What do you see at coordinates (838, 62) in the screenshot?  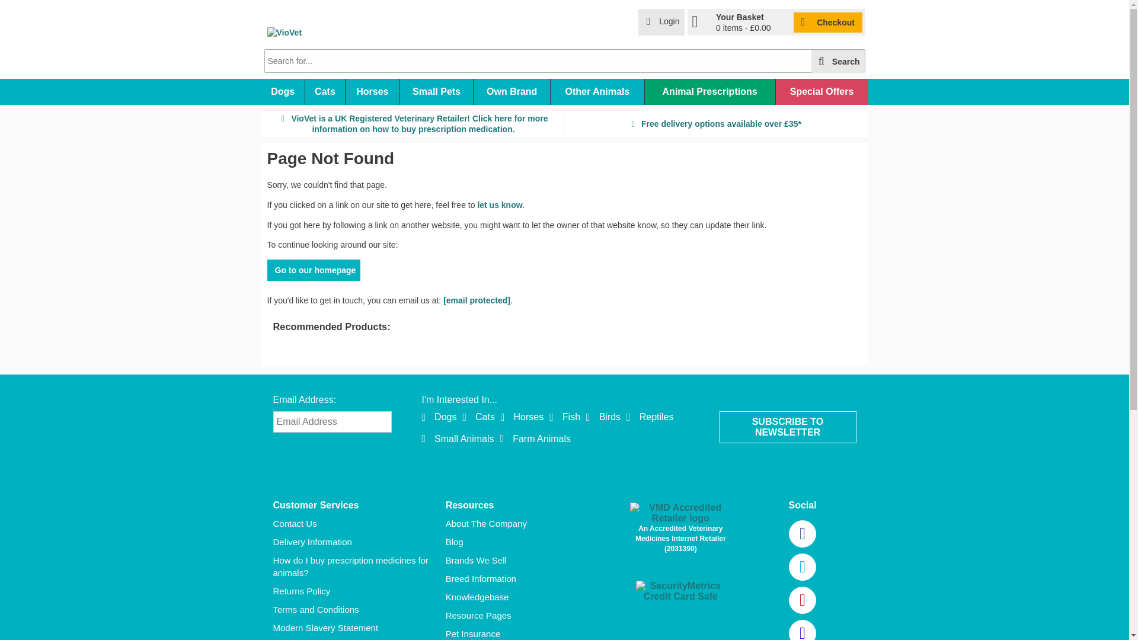 I see `Search` at bounding box center [838, 62].